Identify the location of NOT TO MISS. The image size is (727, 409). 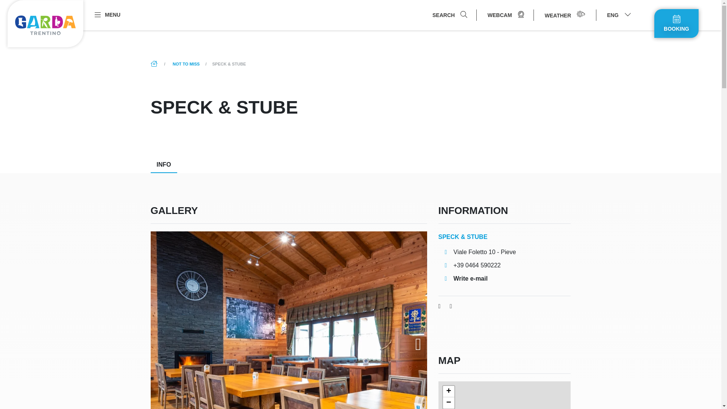
(186, 64).